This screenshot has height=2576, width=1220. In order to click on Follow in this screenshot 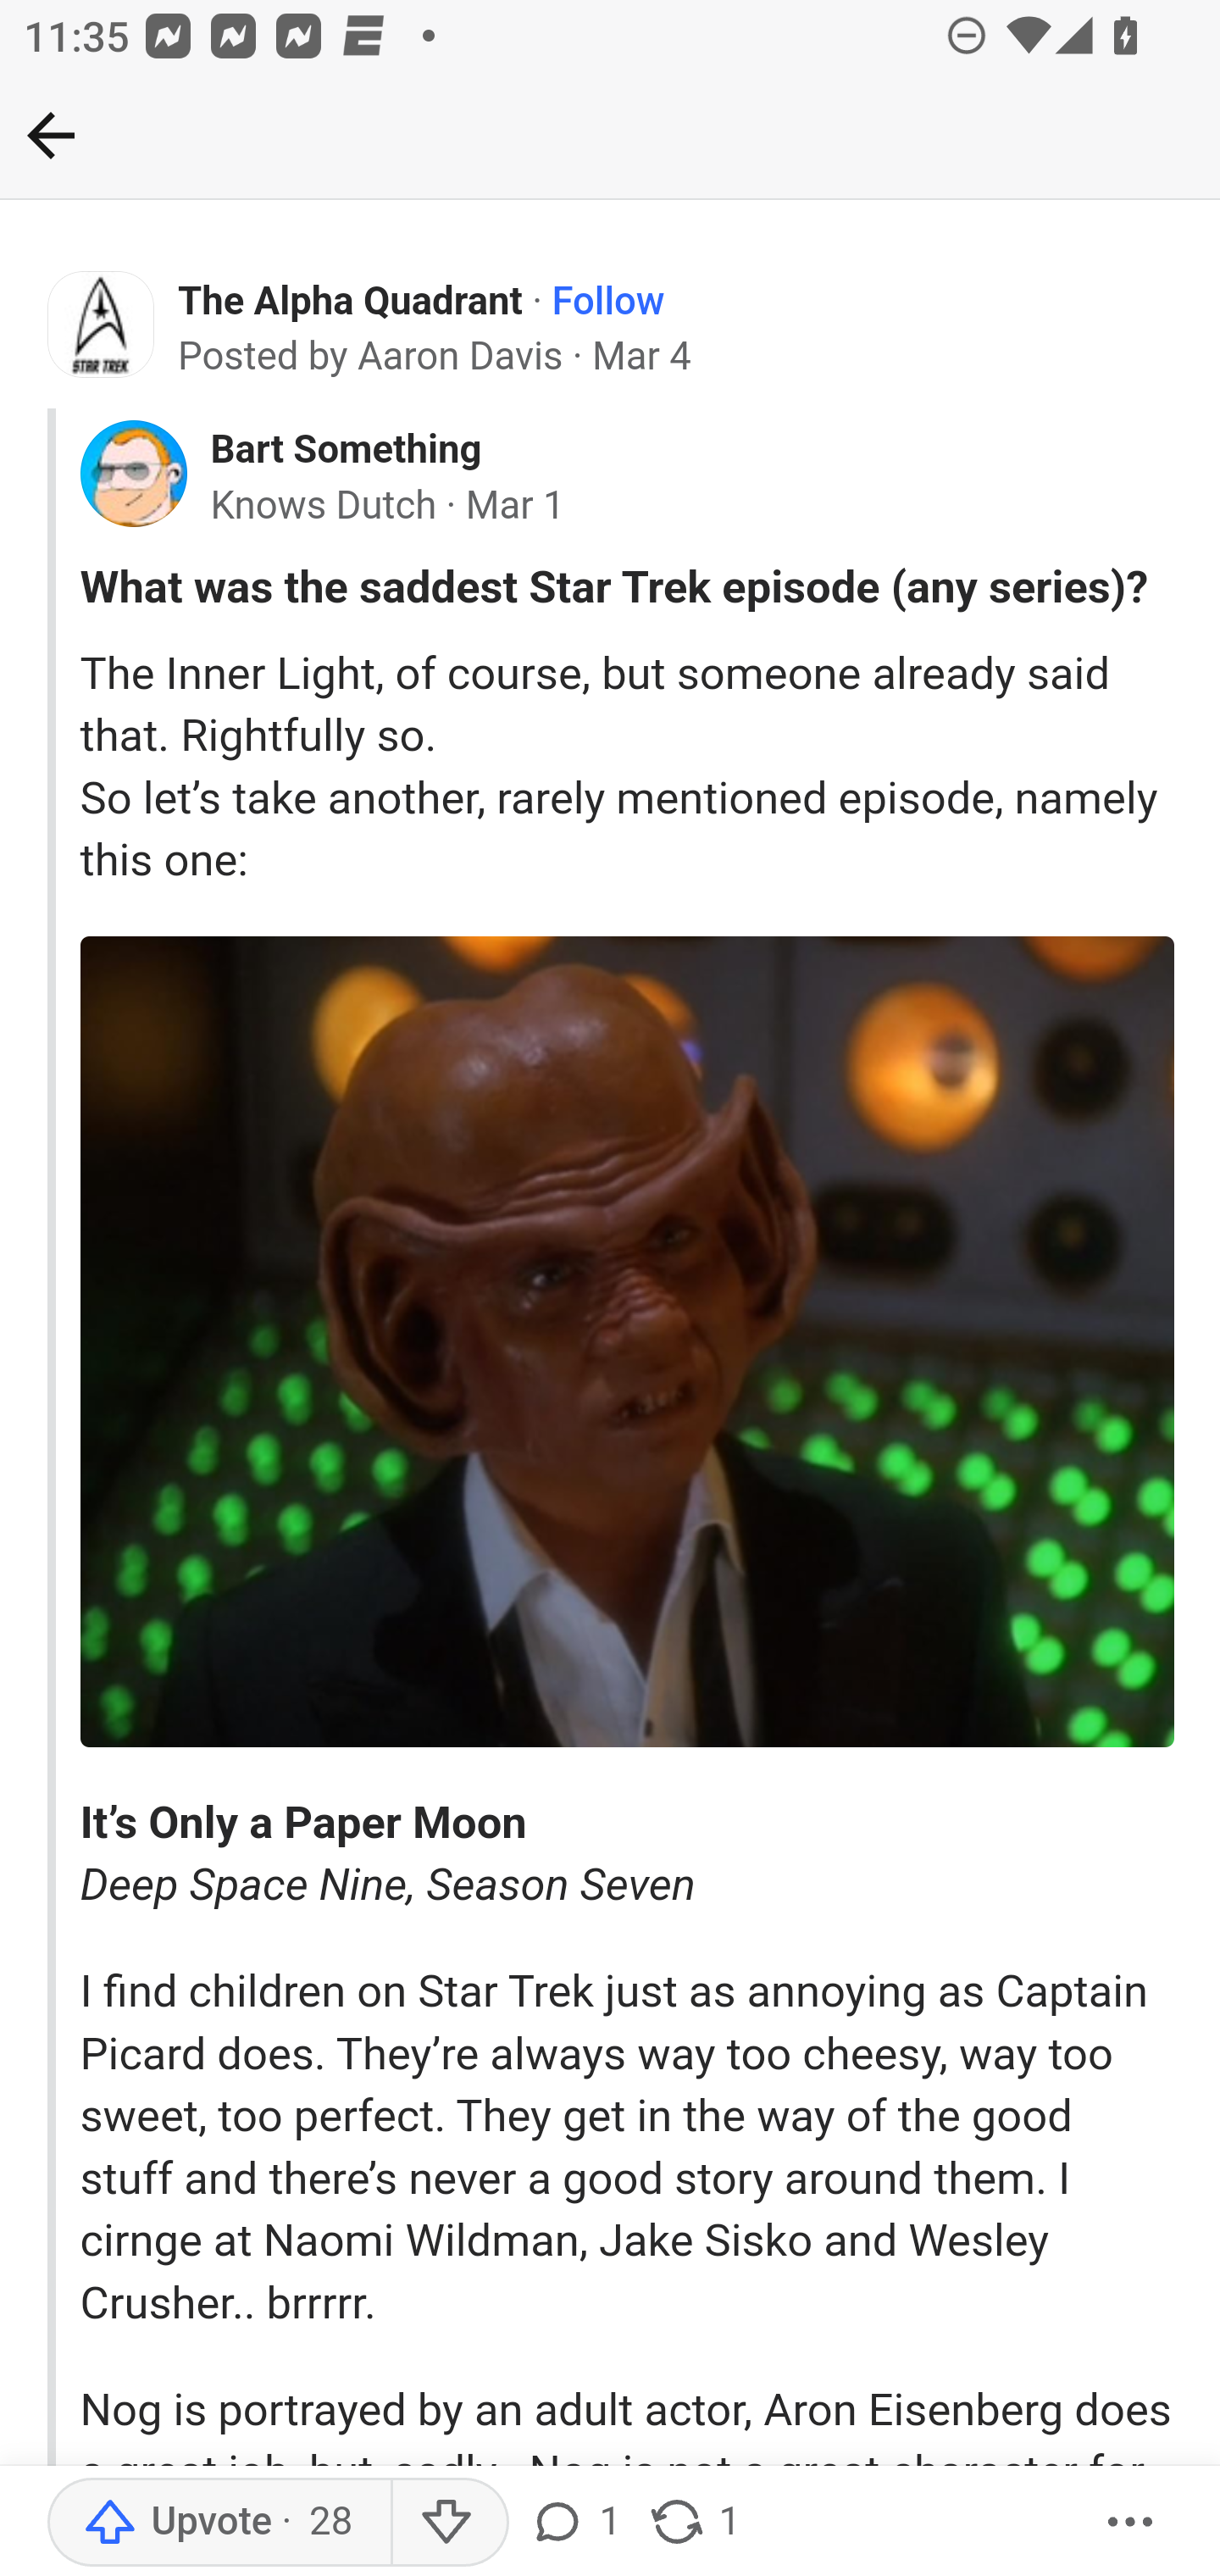, I will do `click(608, 302)`.